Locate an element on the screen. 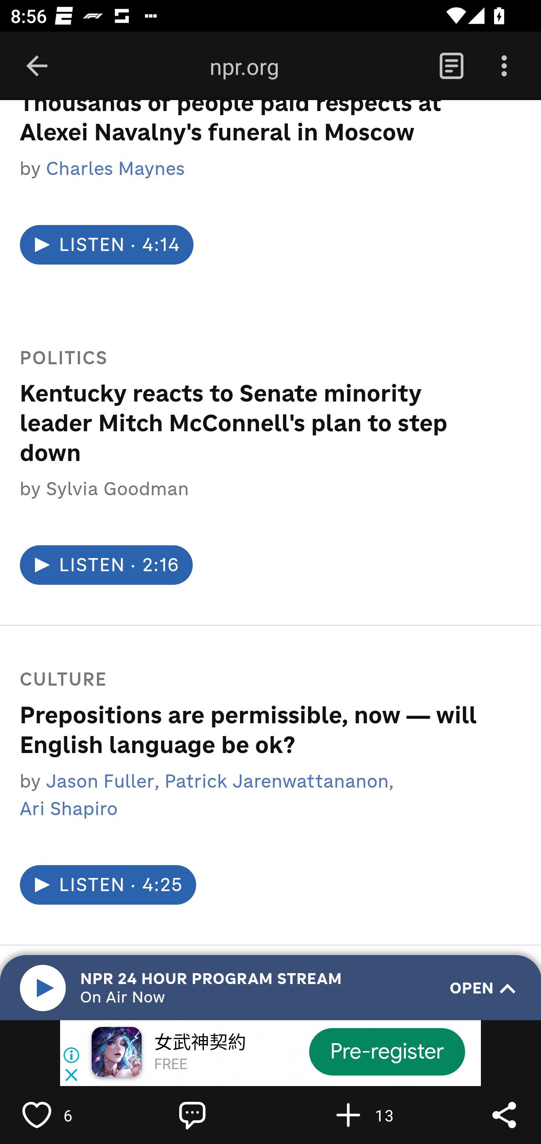 The image size is (541, 1144). Pre-register is located at coordinates (387, 1051).